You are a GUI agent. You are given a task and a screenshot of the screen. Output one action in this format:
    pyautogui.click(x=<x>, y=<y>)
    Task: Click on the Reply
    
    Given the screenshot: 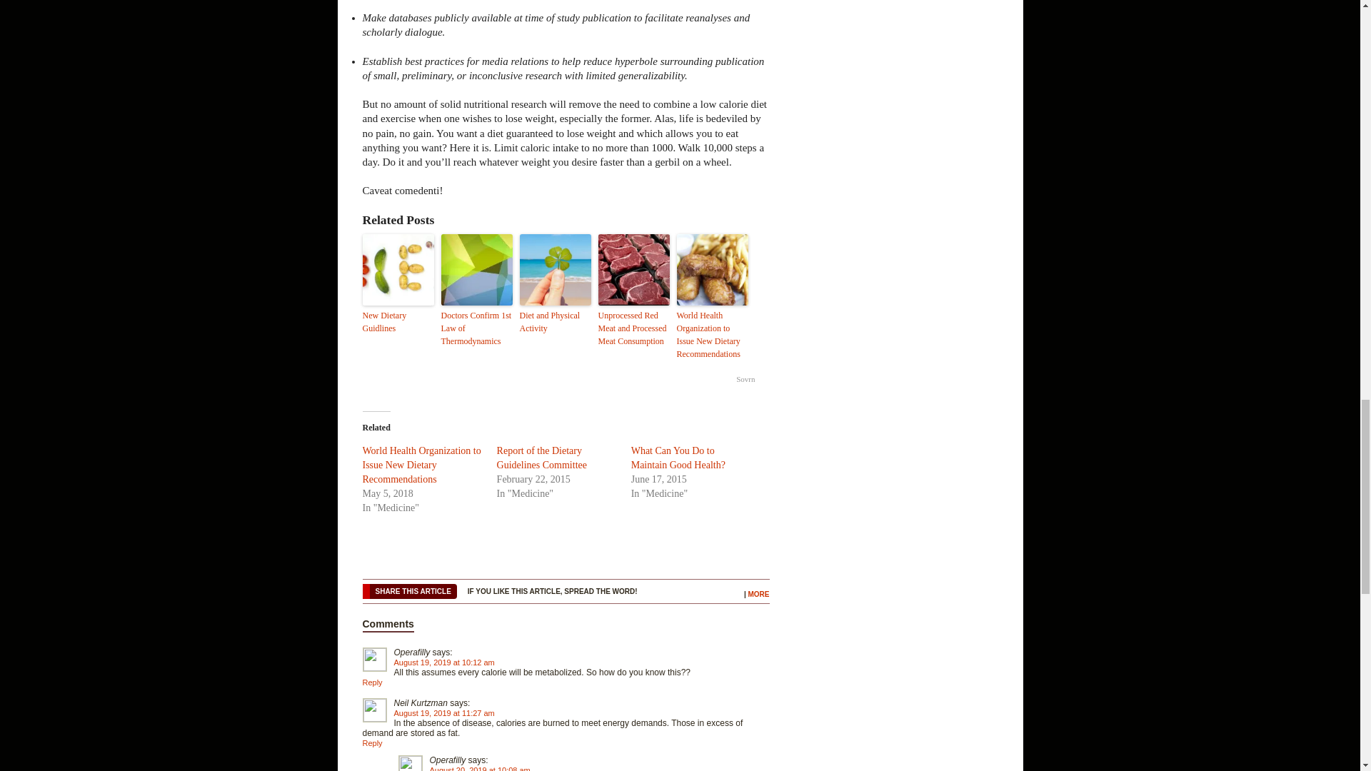 What is the action you would take?
    pyautogui.click(x=373, y=682)
    